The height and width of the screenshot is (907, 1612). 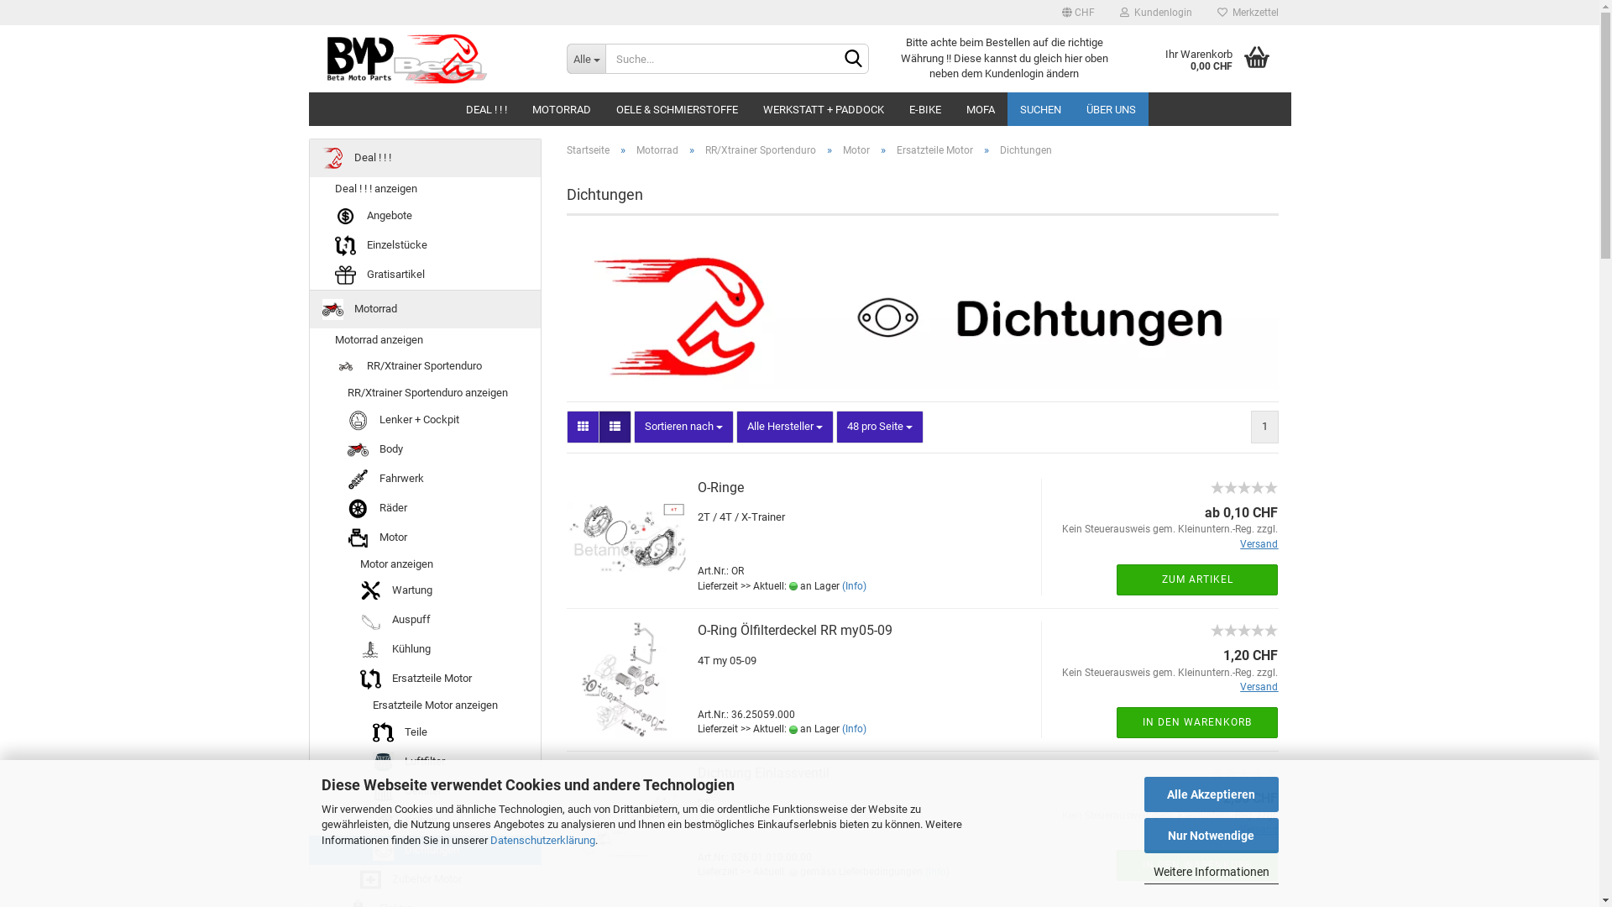 What do you see at coordinates (1197, 722) in the screenshot?
I see `IN DEN WARENKORB` at bounding box center [1197, 722].